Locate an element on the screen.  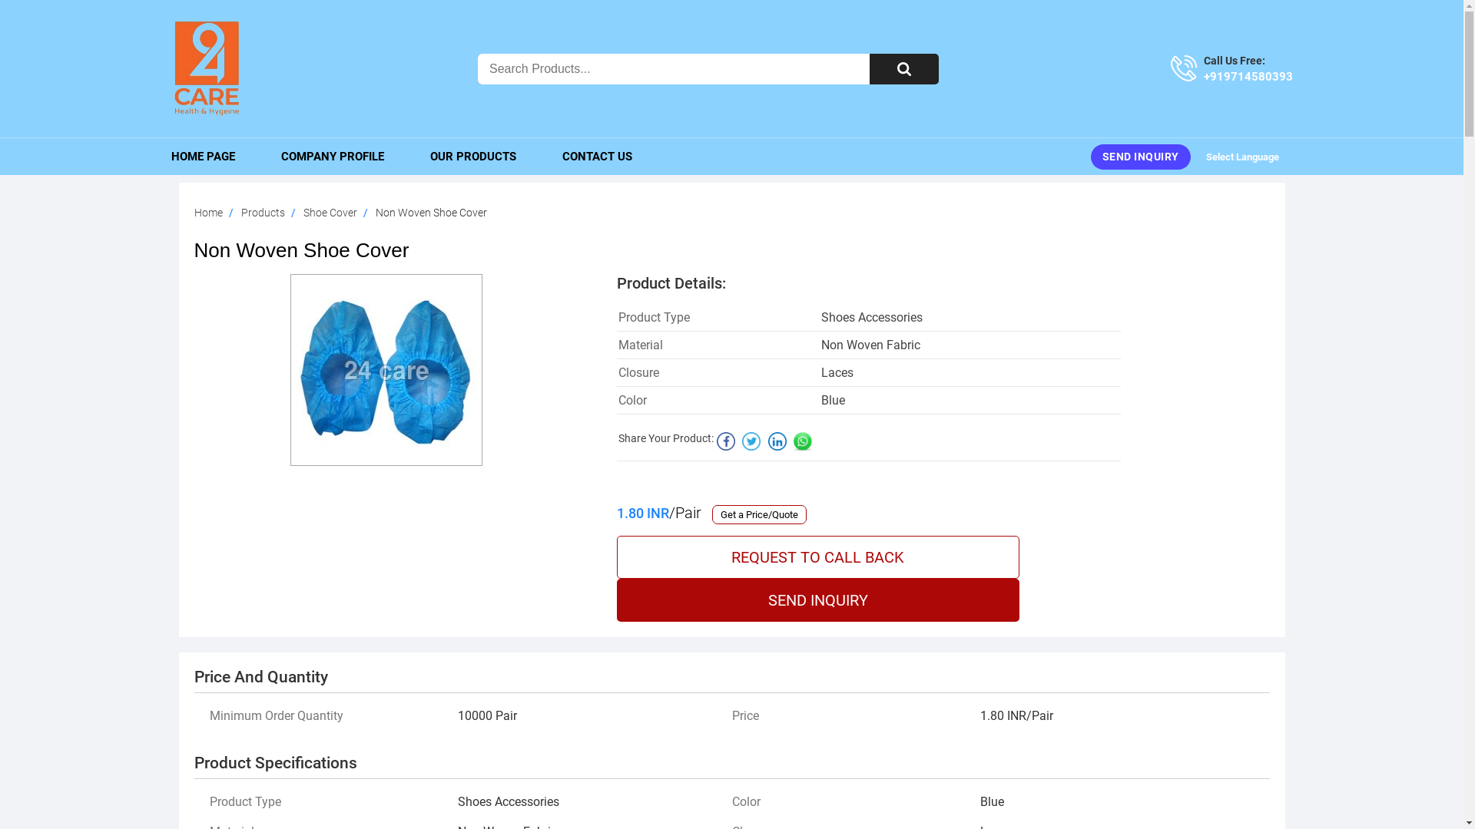
Get a Price/Quote is located at coordinates (759, 514).